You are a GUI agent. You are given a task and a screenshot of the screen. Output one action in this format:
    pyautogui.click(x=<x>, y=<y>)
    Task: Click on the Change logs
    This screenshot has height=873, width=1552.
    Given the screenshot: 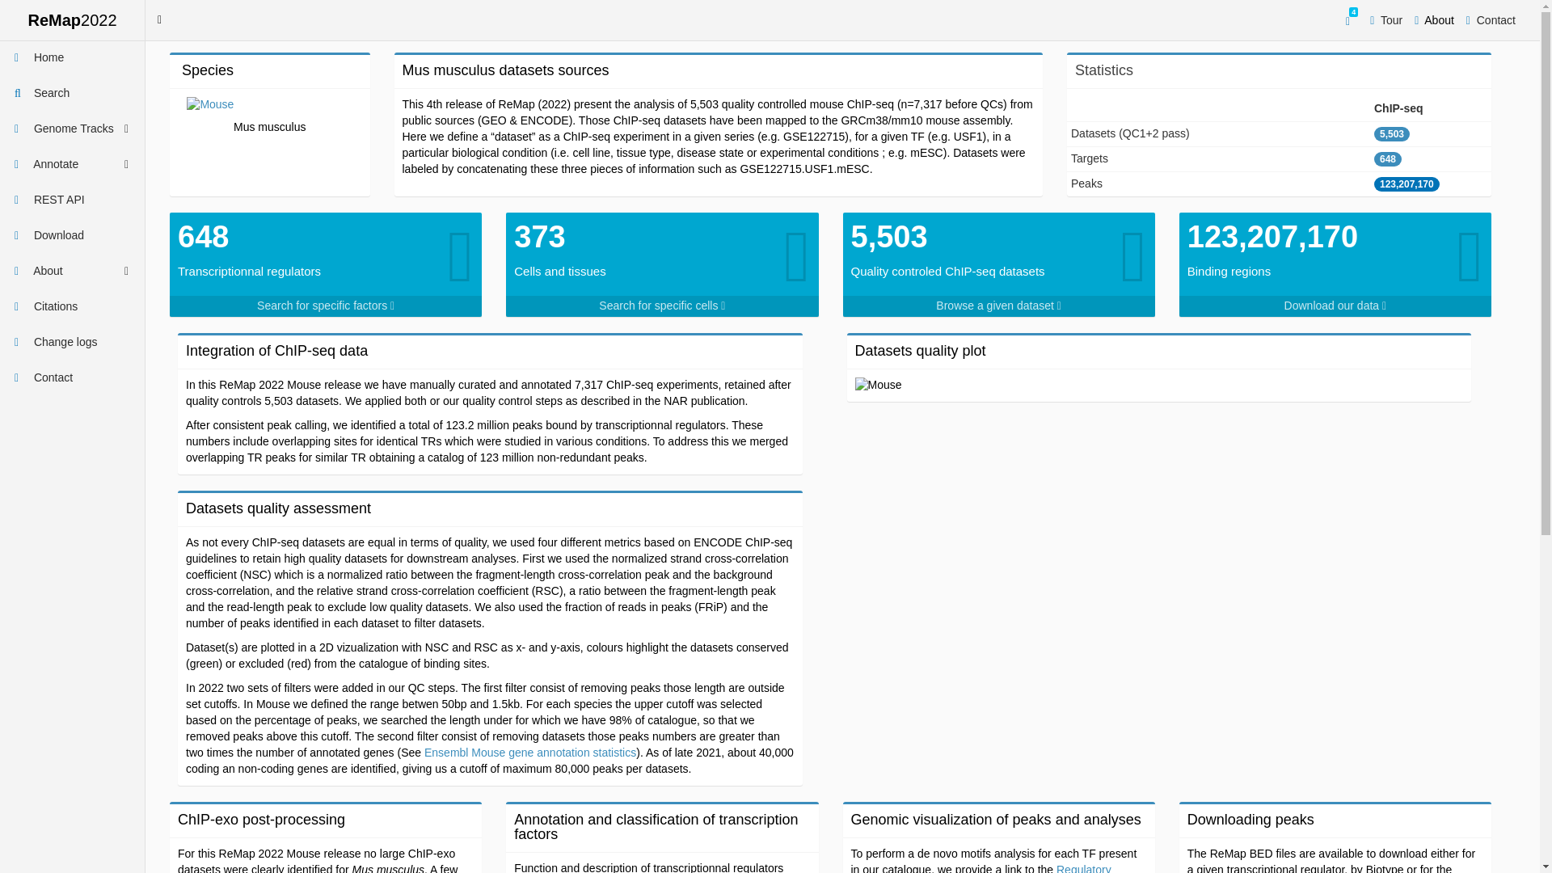 What is the action you would take?
    pyautogui.click(x=72, y=343)
    